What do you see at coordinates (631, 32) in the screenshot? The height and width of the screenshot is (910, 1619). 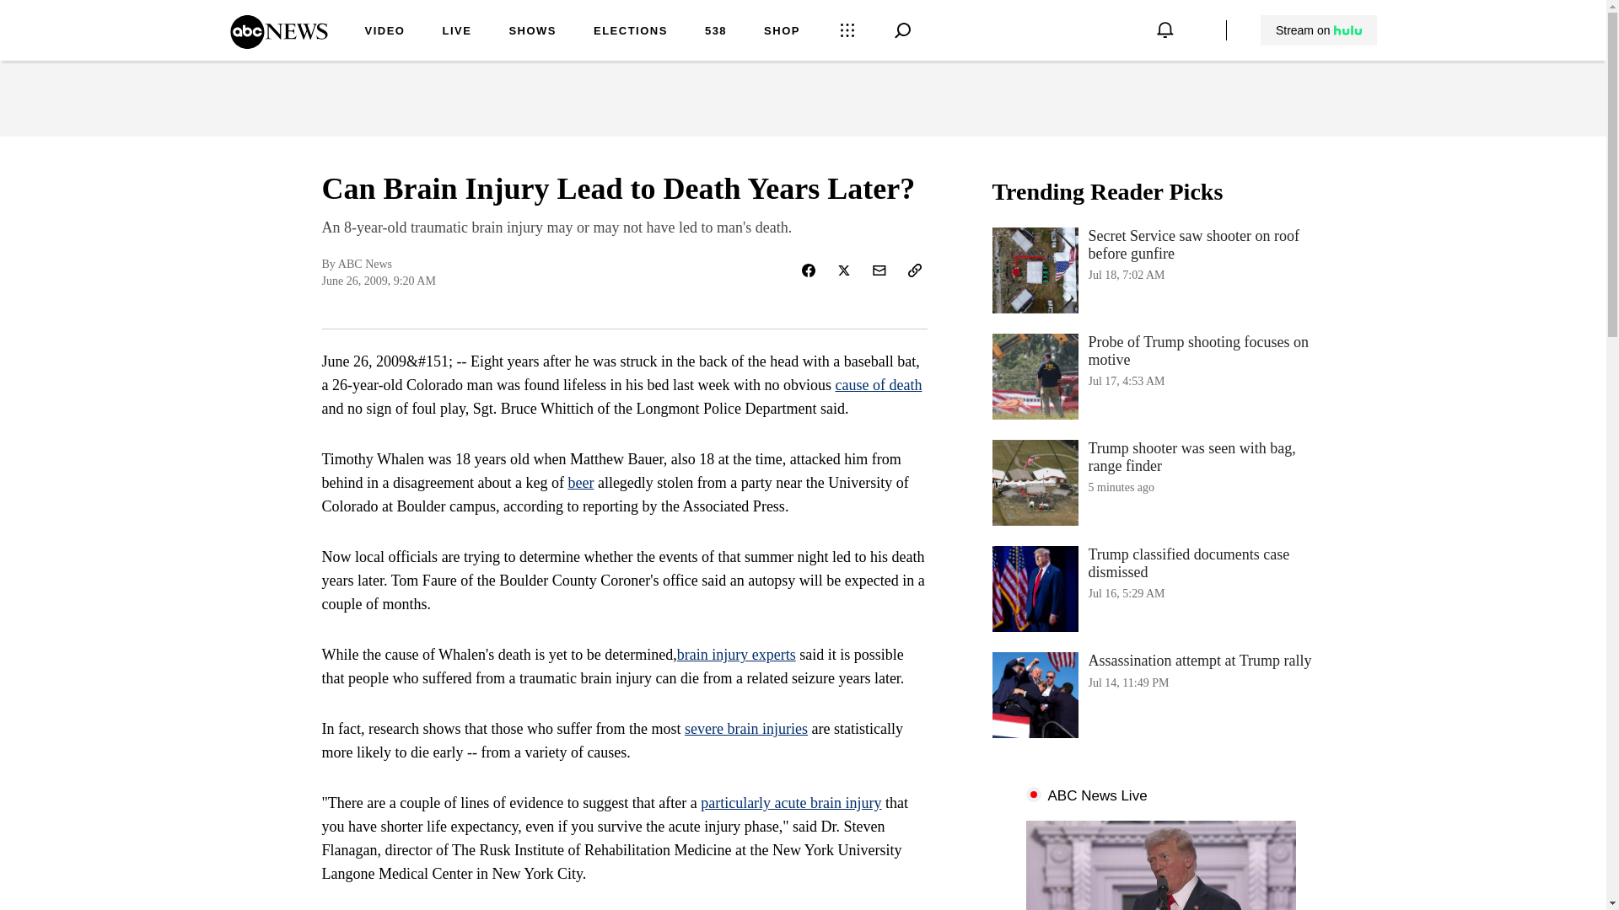 I see `LIVE` at bounding box center [631, 32].